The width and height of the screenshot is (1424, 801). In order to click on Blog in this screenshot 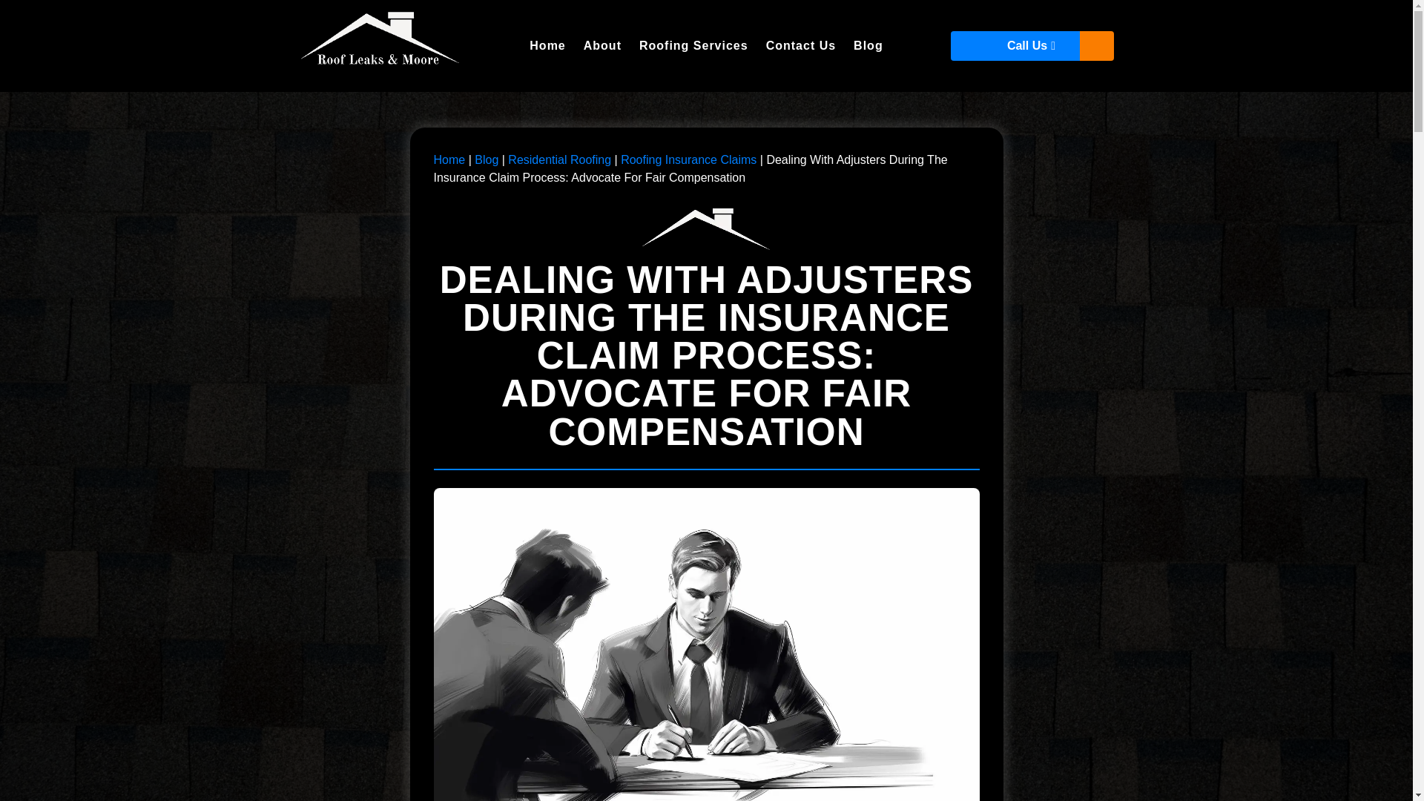, I will do `click(868, 46)`.